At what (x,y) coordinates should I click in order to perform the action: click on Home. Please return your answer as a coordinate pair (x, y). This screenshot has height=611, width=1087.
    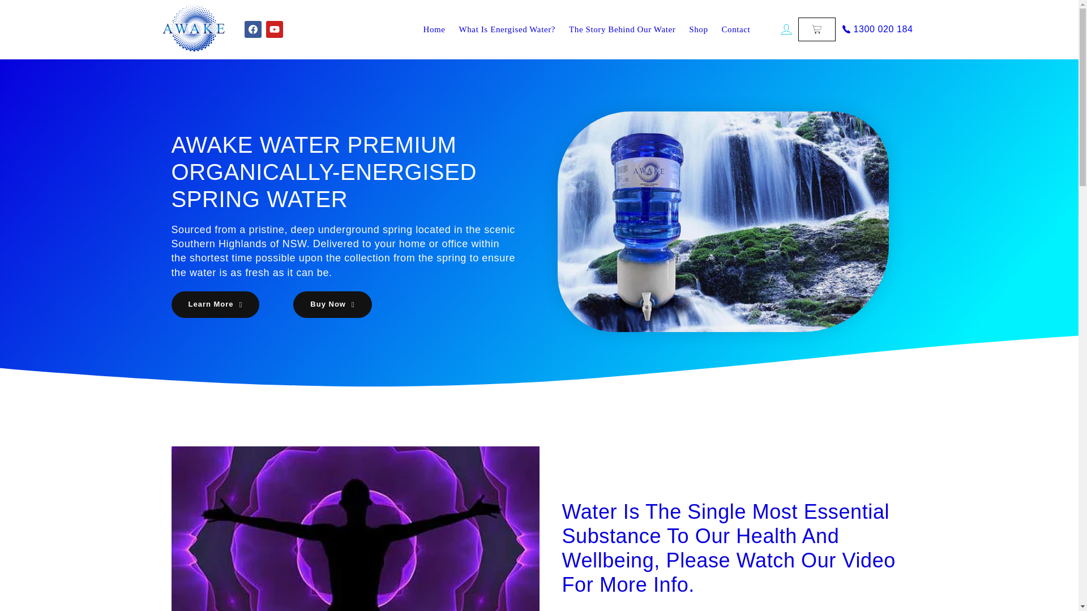
    Looking at the image, I should click on (434, 29).